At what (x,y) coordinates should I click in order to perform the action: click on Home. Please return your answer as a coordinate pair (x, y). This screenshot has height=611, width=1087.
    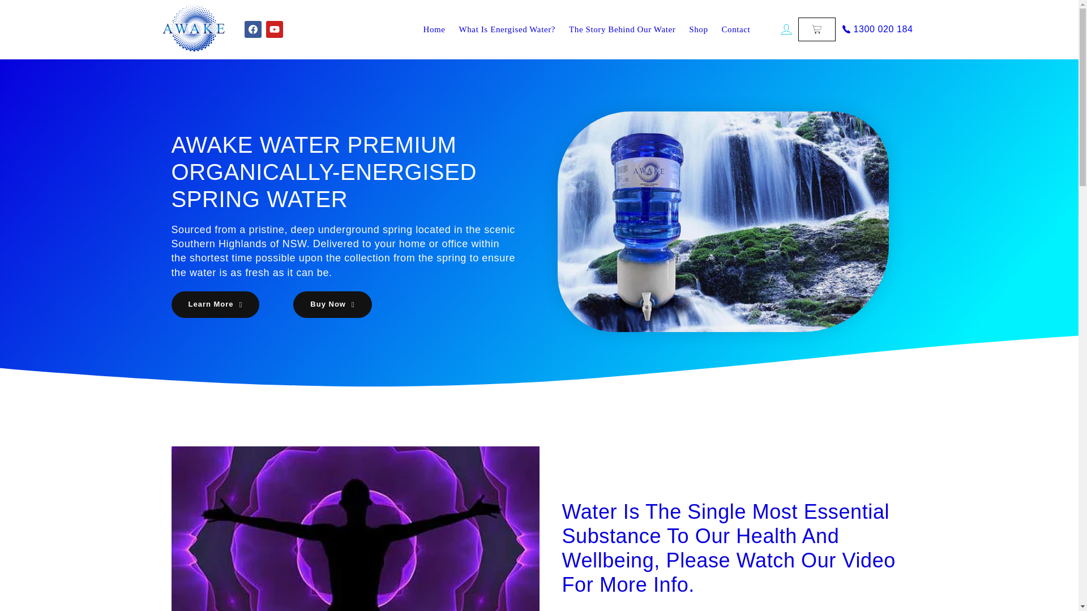
    Looking at the image, I should click on (434, 29).